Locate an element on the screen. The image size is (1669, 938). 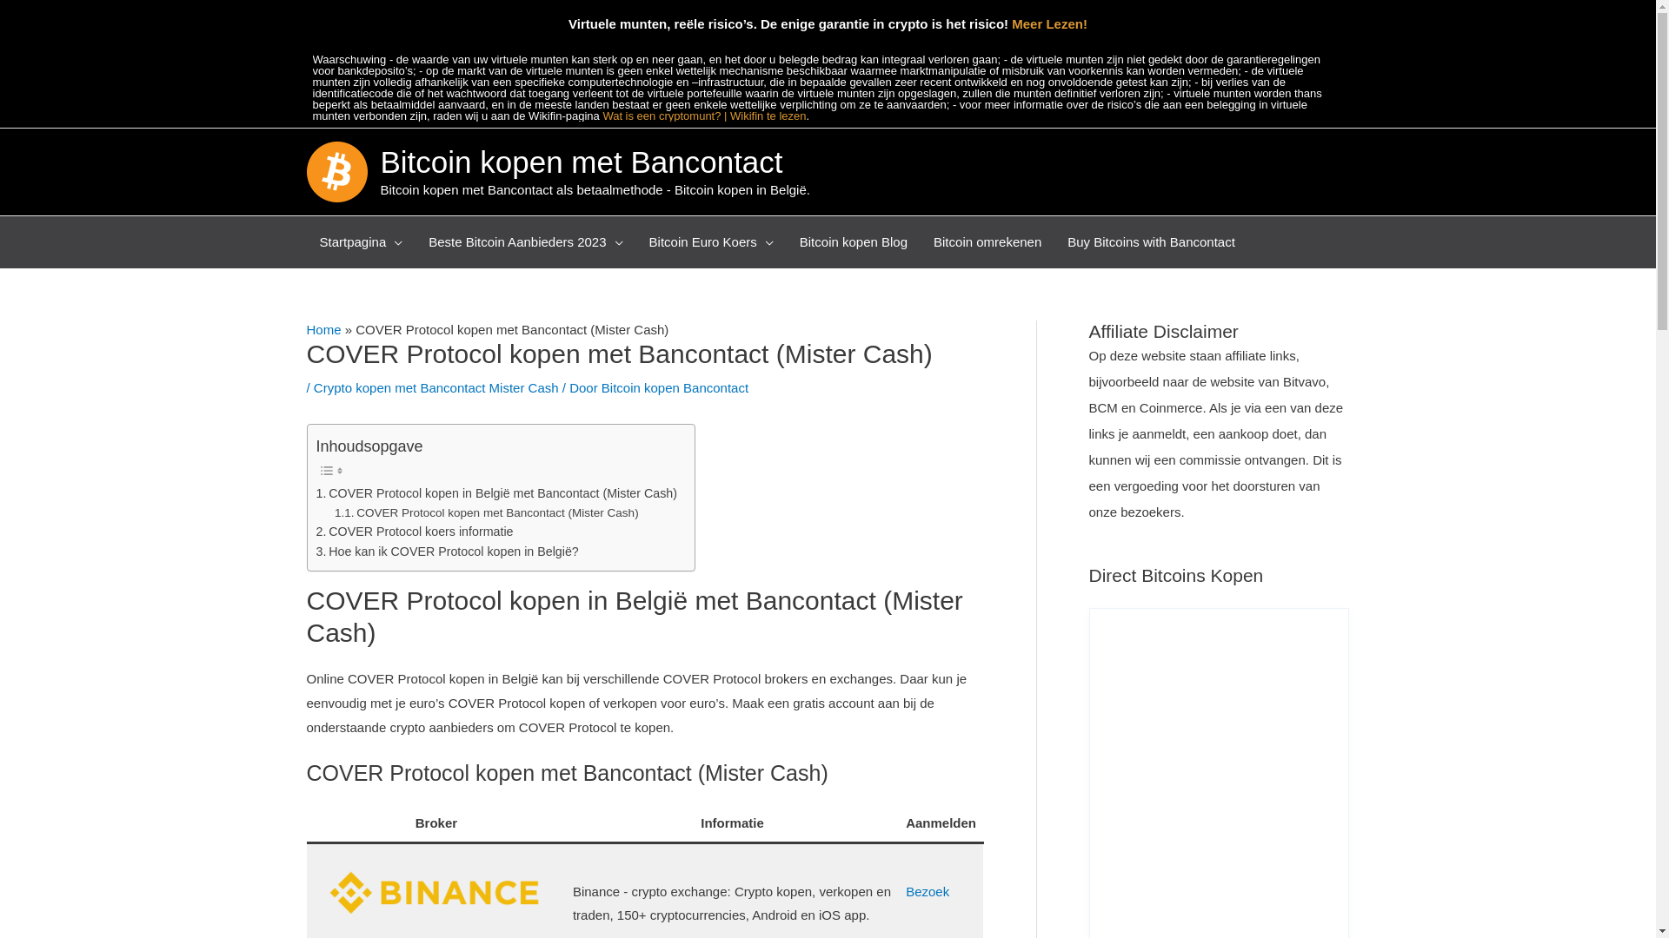
Bezoek is located at coordinates (928, 891).